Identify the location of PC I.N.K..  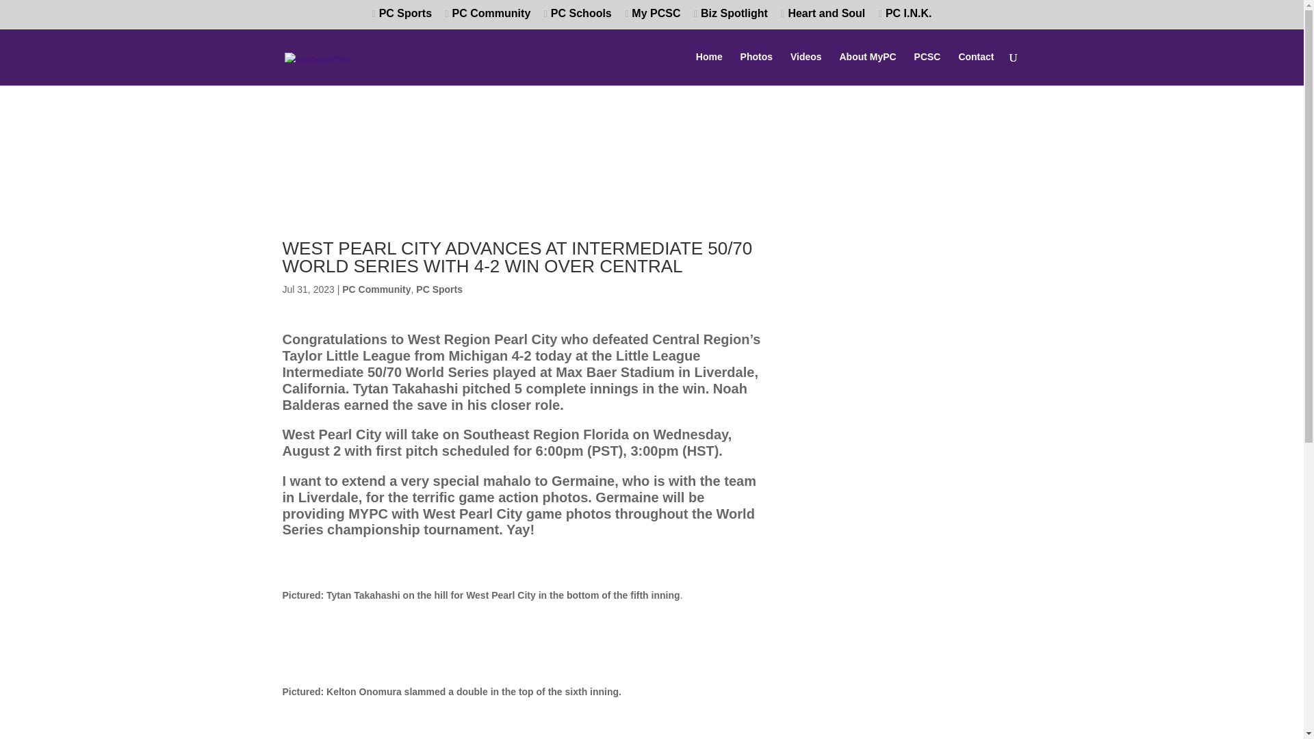
(905, 18).